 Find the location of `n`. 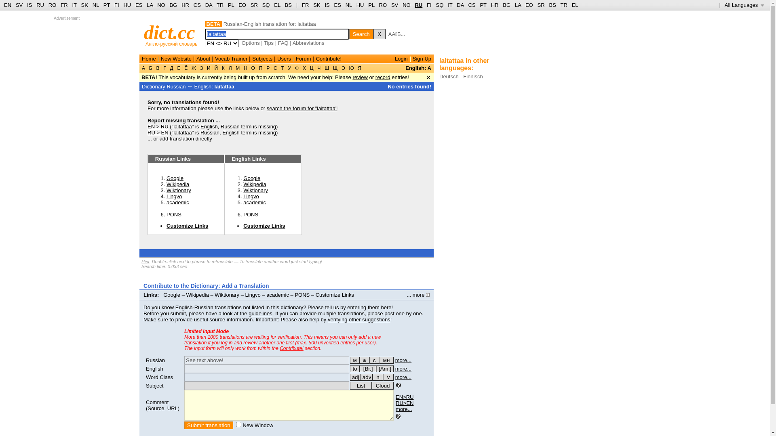

n is located at coordinates (378, 377).